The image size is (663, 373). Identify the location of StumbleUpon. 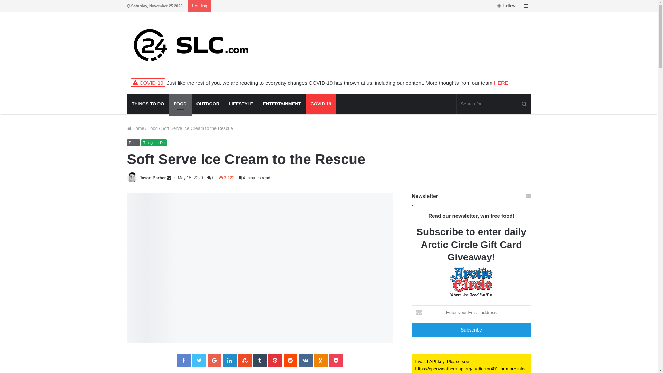
(244, 361).